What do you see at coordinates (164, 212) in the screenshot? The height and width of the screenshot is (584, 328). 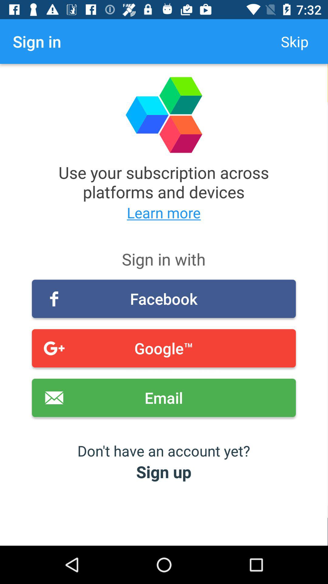 I see `open the item below use your subscription` at bounding box center [164, 212].